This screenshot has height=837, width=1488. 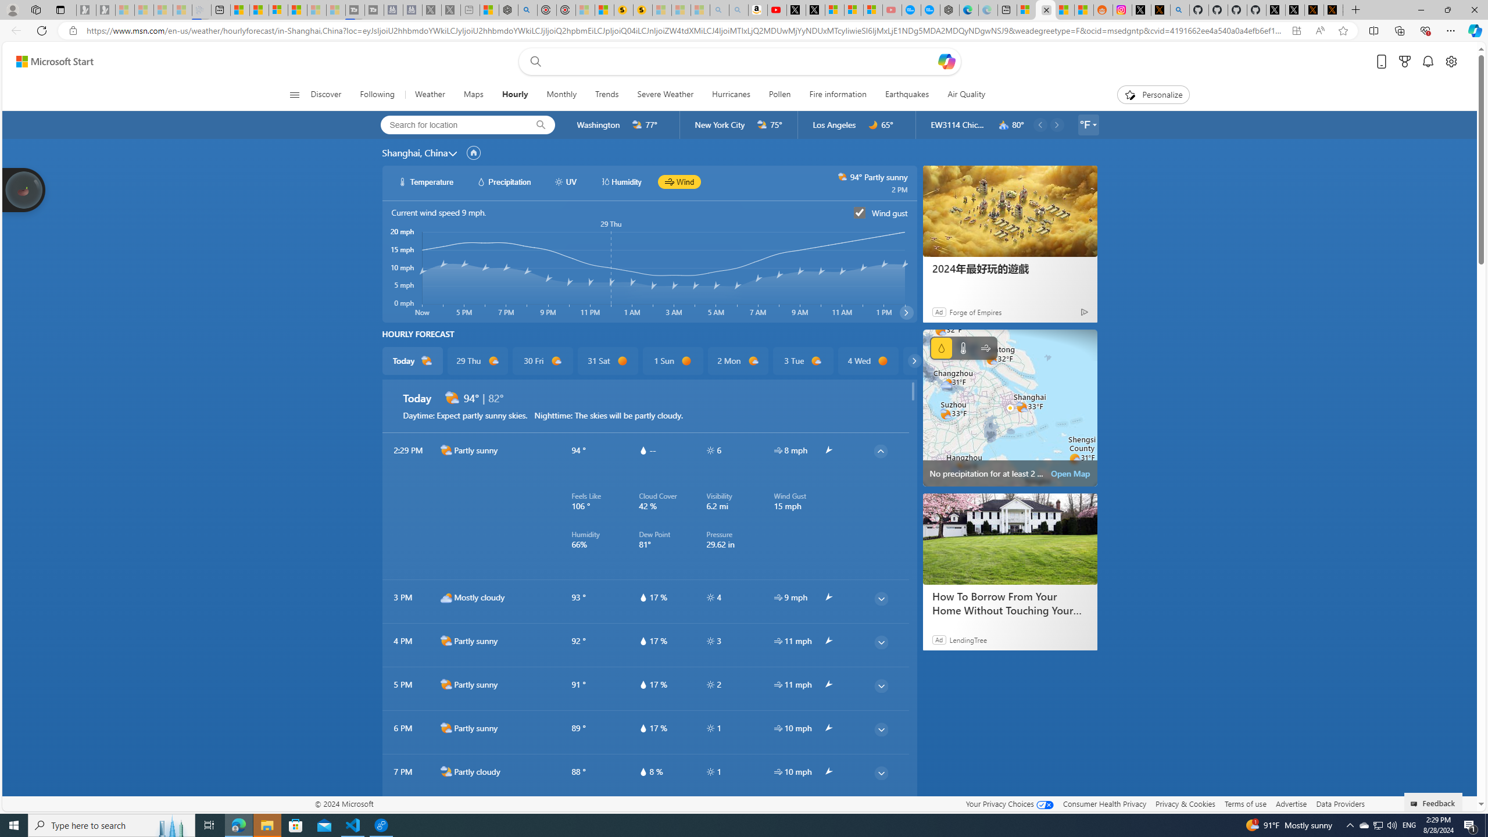 I want to click on 29 Thu d1000, so click(x=477, y=361).